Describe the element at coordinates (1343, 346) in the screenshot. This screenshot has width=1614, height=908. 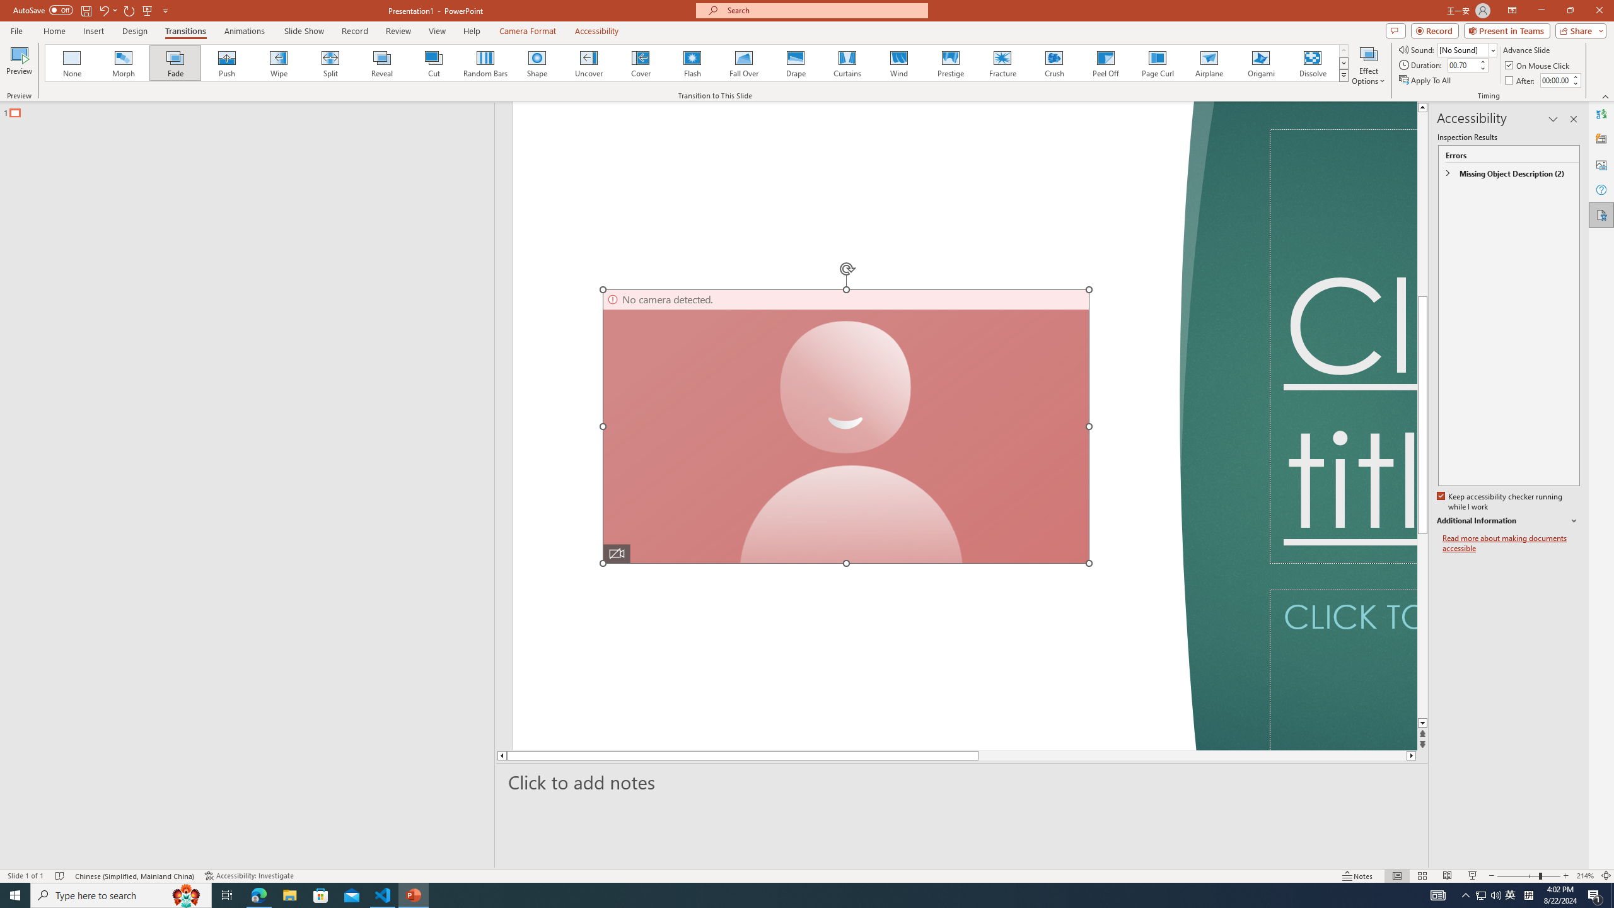
I see `Title TextBox` at that location.